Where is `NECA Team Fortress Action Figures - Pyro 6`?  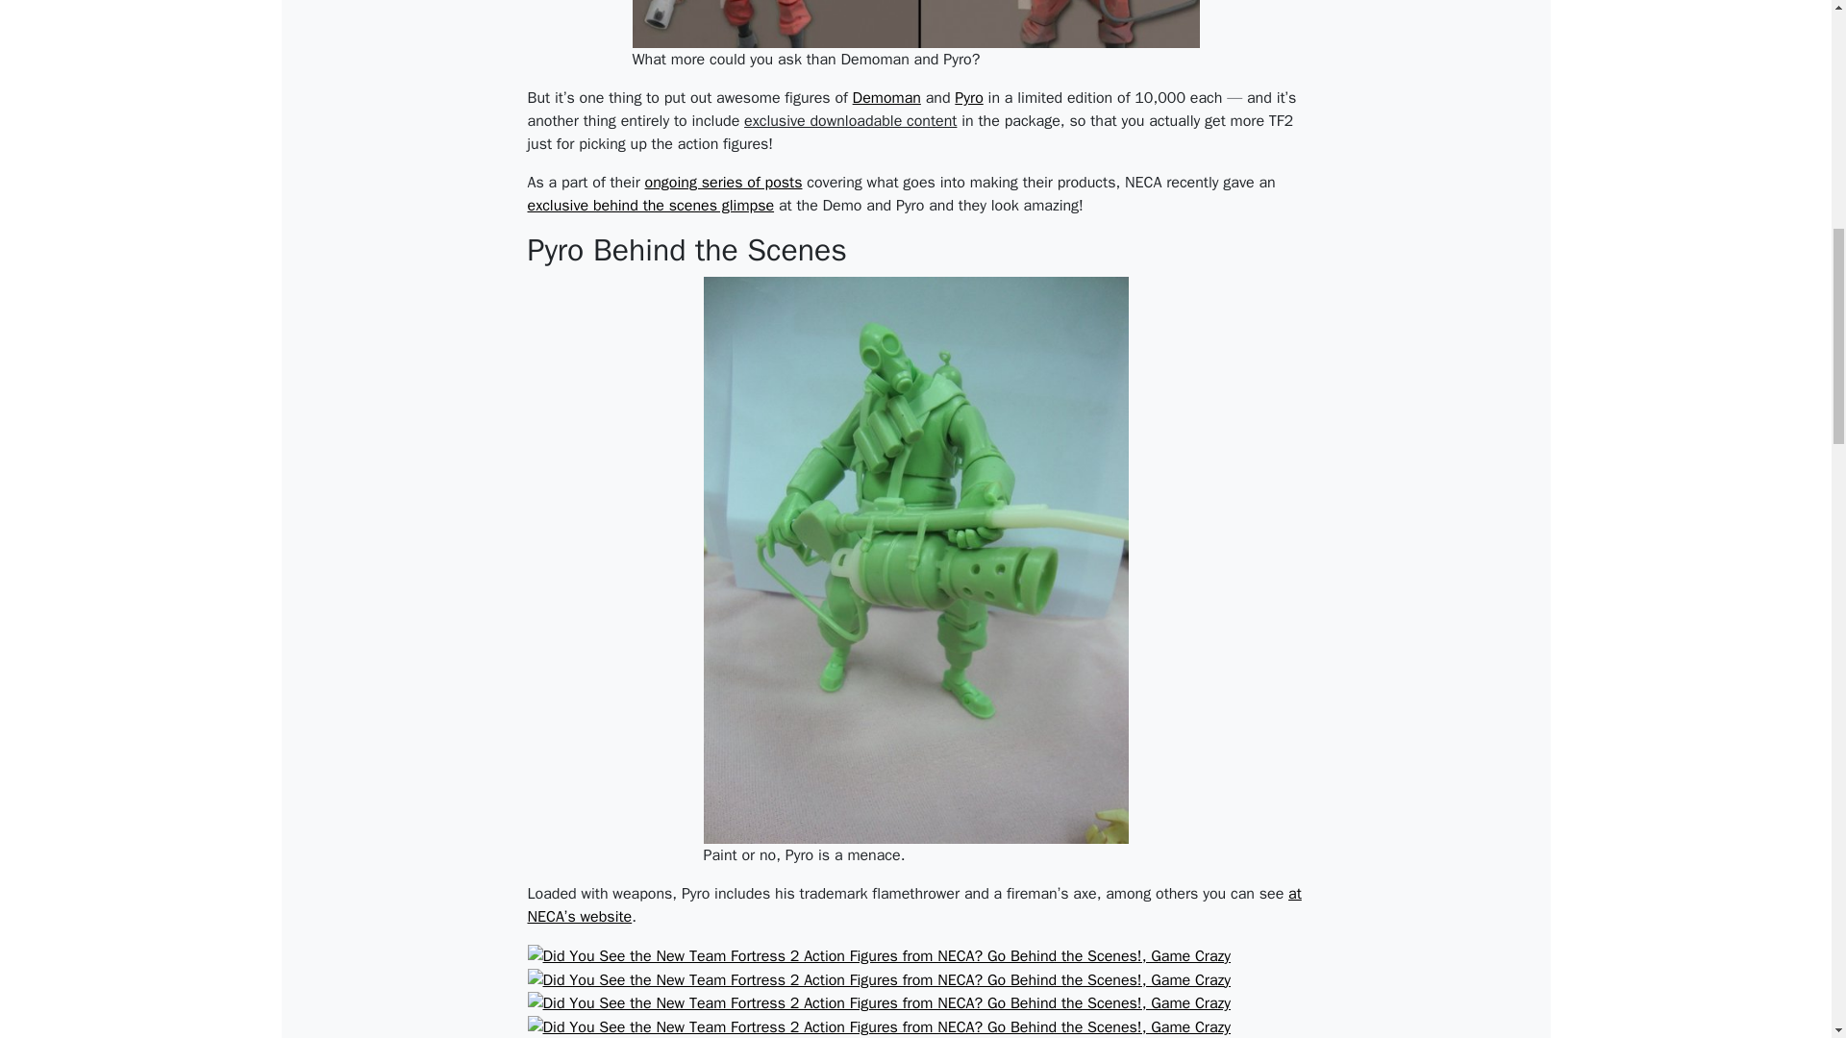 NECA Team Fortress Action Figures - Pyro 6 is located at coordinates (879, 1026).